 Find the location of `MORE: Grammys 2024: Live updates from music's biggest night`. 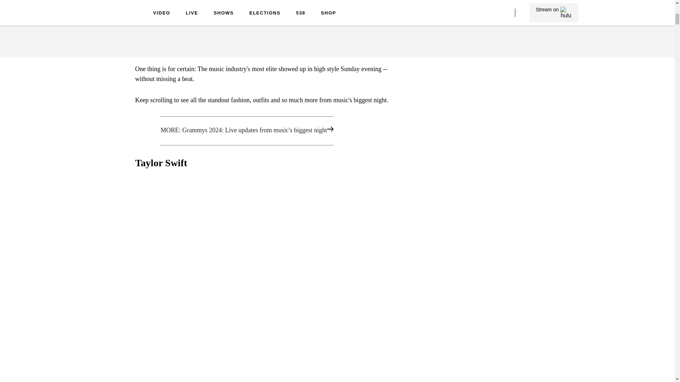

MORE: Grammys 2024: Live updates from music's biggest night is located at coordinates (262, 131).